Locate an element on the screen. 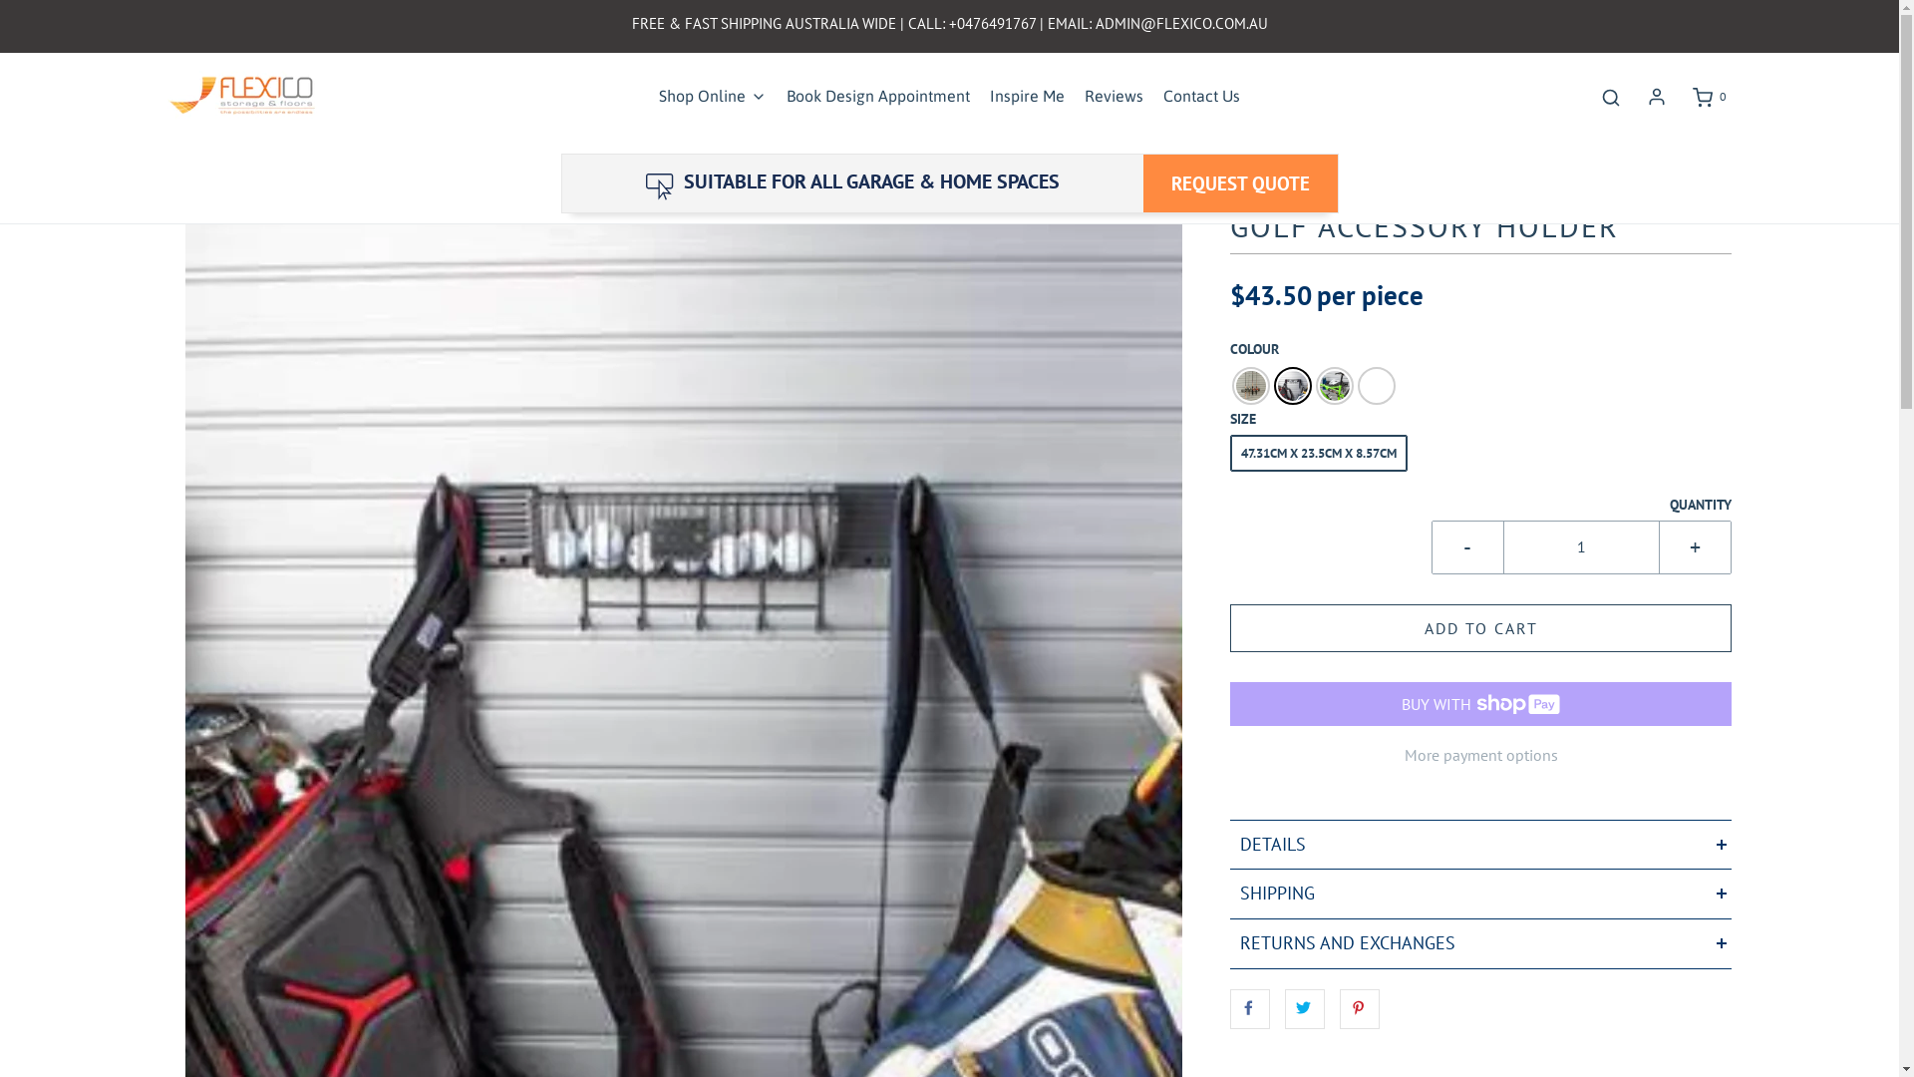 The width and height of the screenshot is (1914, 1077). Log in is located at coordinates (1657, 97).